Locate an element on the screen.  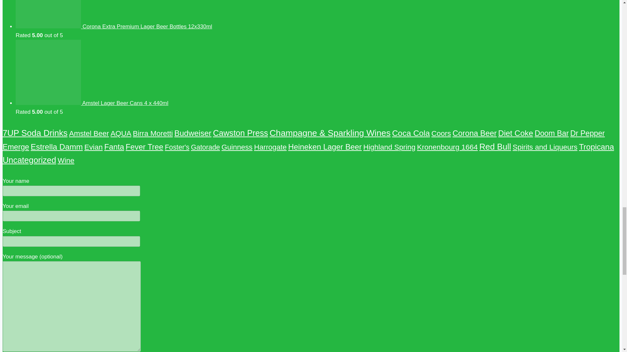
Amstel Beer is located at coordinates (89, 134).